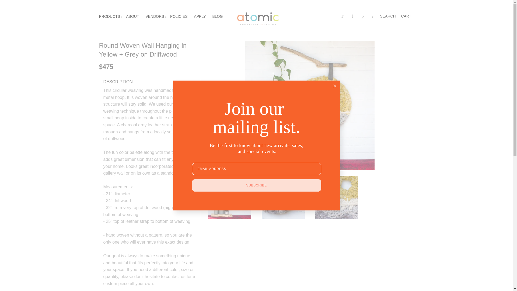  I want to click on ABOUT, so click(132, 16).